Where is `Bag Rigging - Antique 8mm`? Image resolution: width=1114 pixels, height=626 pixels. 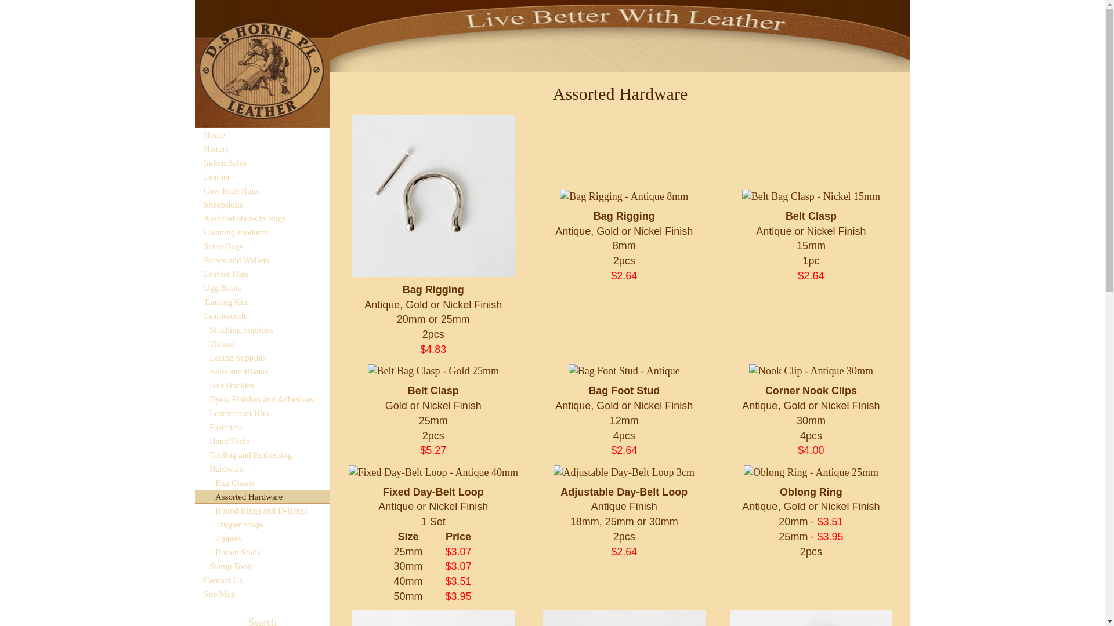 Bag Rigging - Antique 8mm is located at coordinates (624, 196).